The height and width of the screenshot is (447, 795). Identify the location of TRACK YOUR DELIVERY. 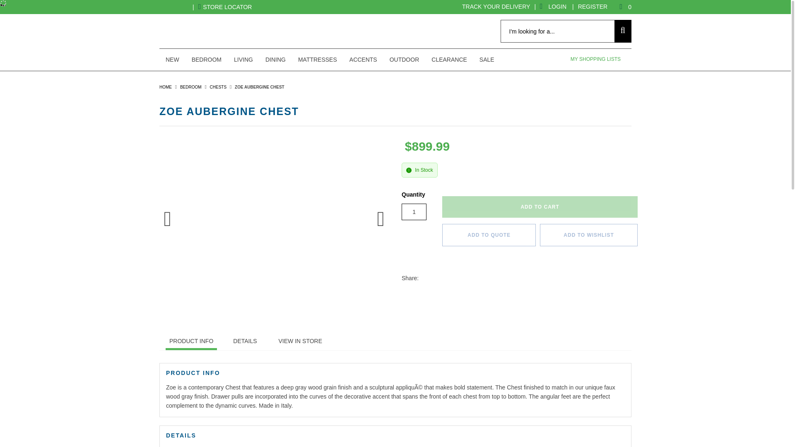
(496, 7).